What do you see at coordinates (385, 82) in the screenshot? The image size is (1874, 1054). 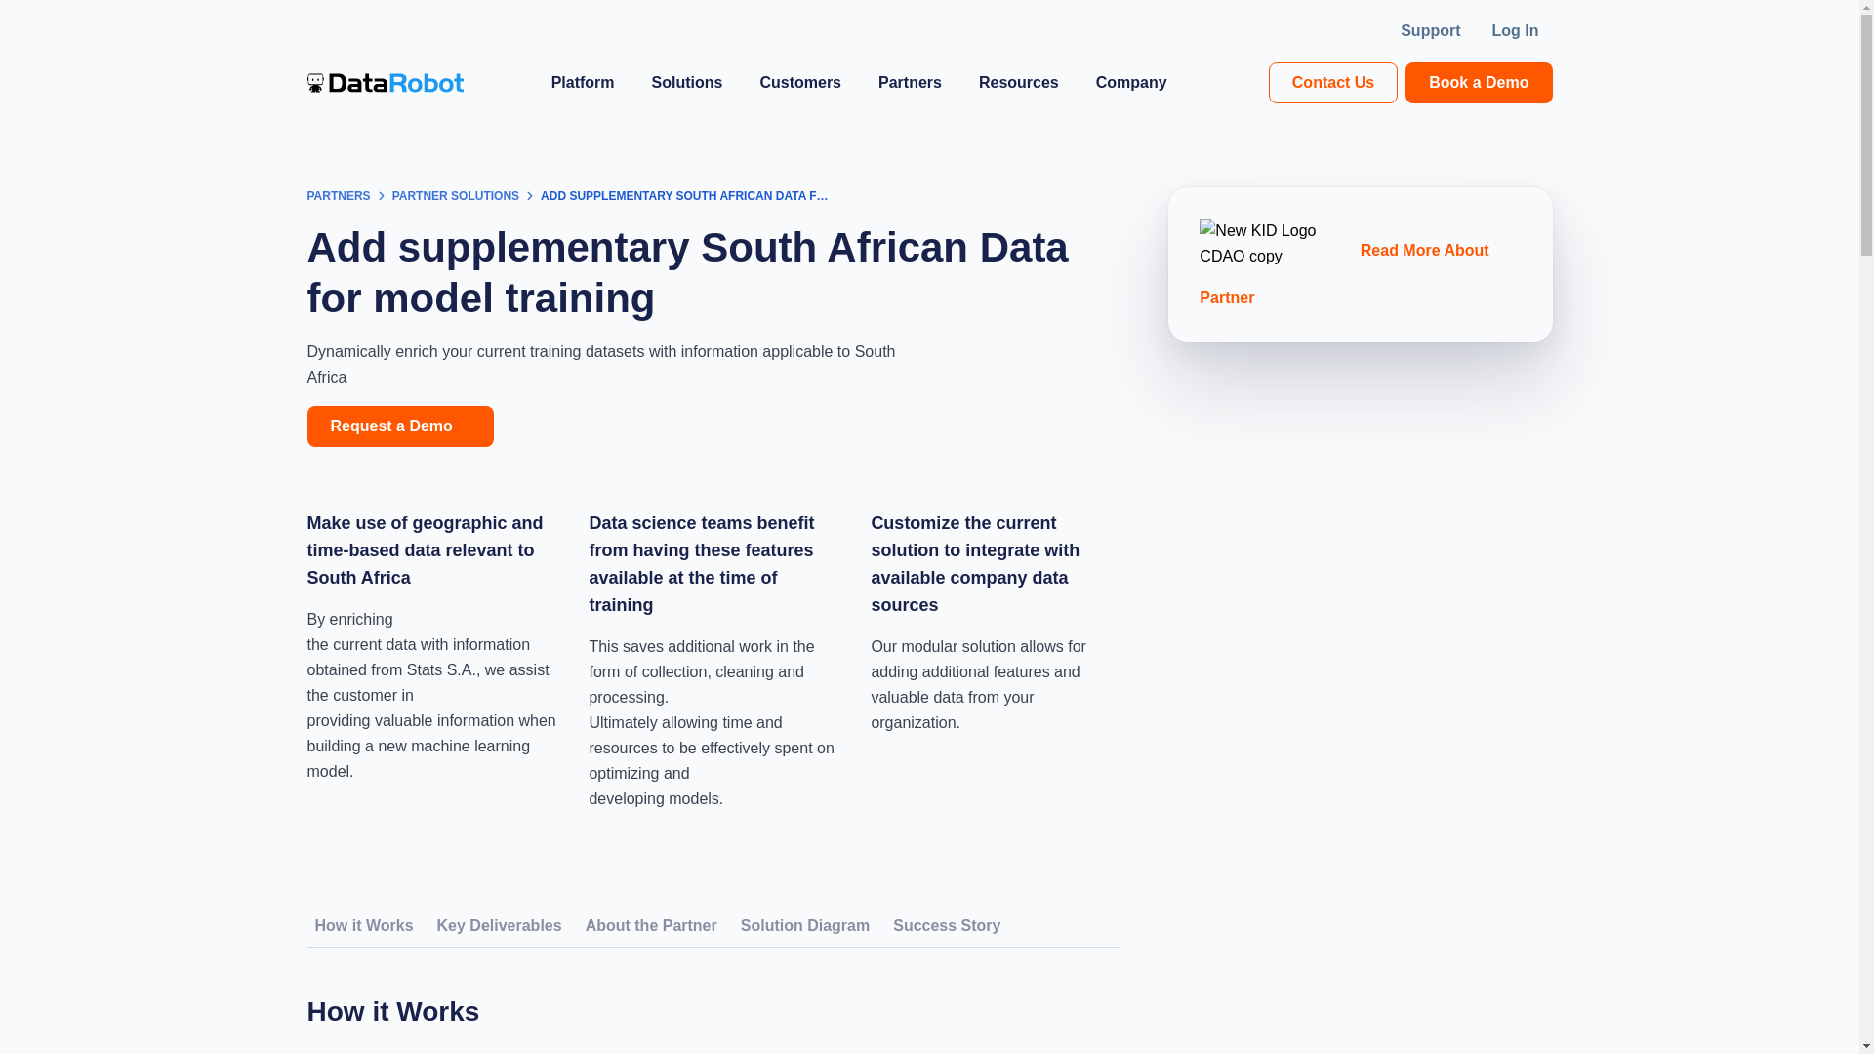 I see `DataRobot` at bounding box center [385, 82].